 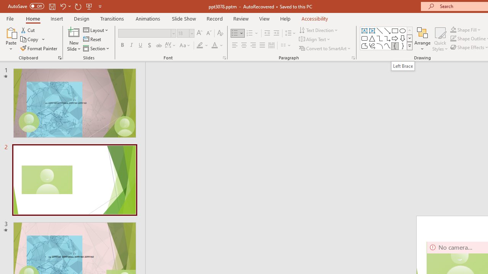 I want to click on Font Color, so click(x=217, y=46).